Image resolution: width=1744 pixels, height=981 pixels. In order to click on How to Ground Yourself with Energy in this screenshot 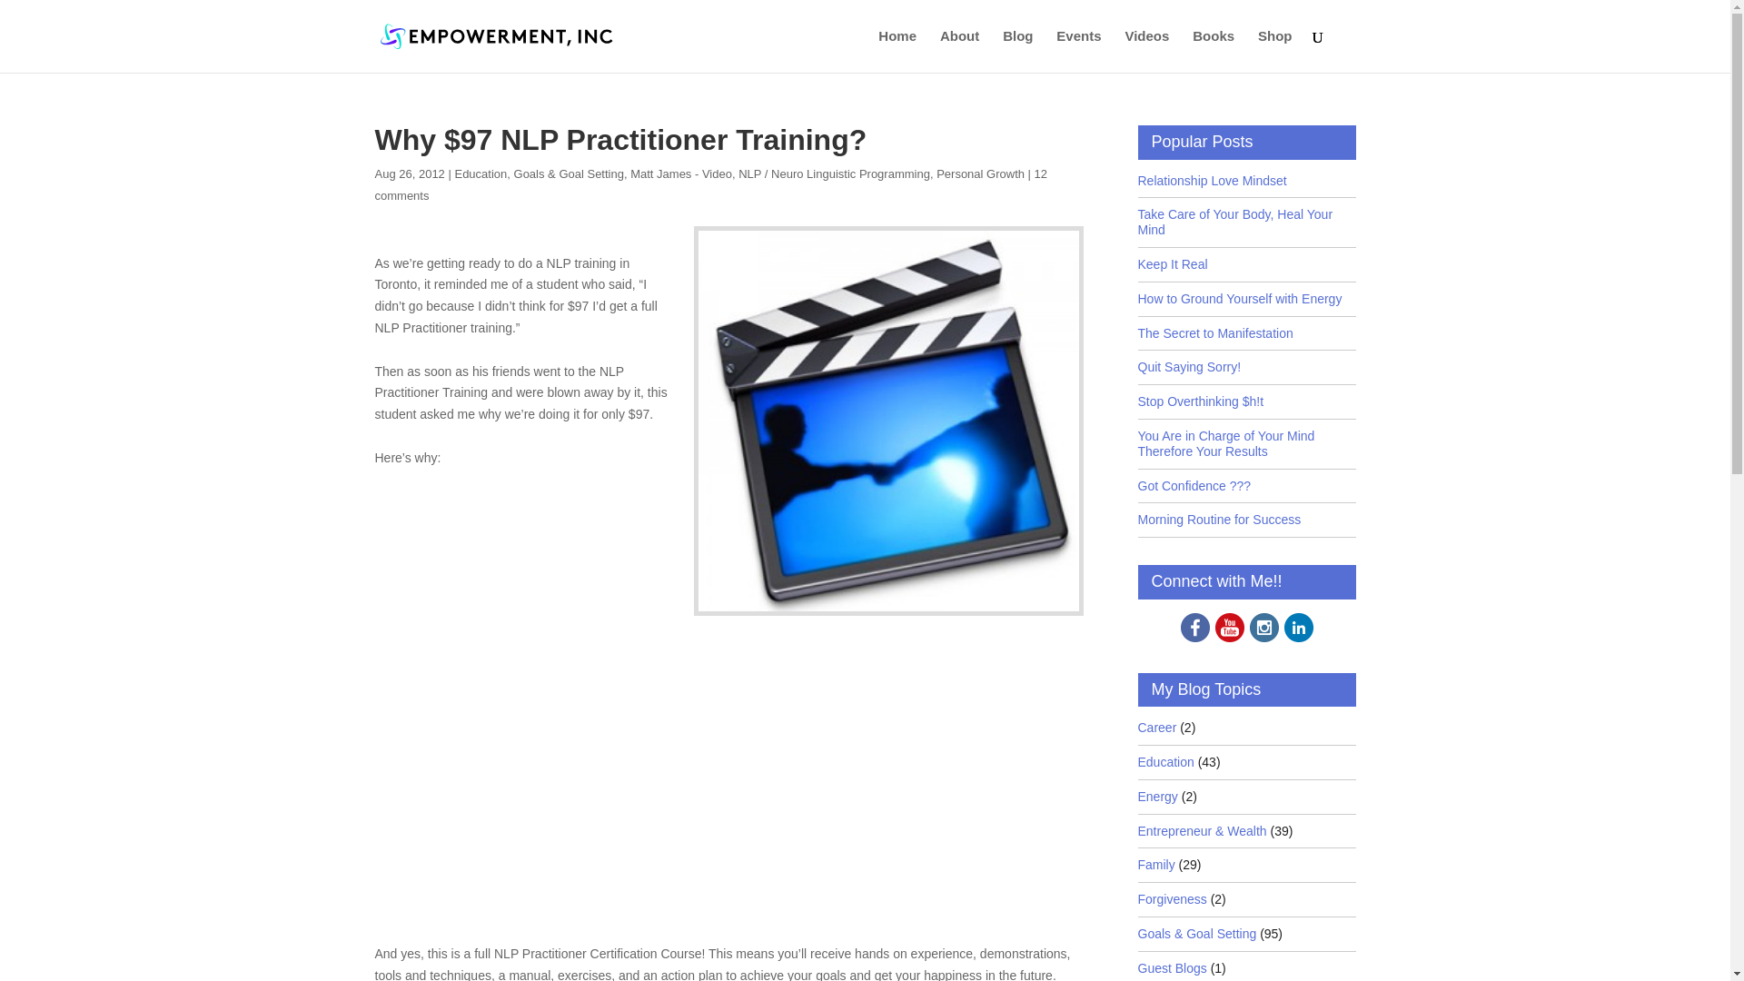, I will do `click(1239, 299)`.